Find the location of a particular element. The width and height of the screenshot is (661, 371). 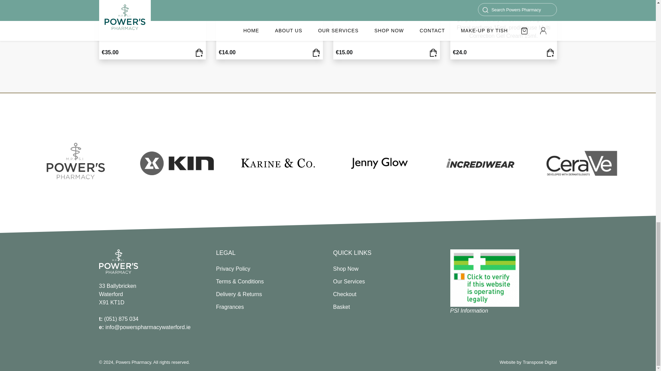

Call us is located at coordinates (119, 319).